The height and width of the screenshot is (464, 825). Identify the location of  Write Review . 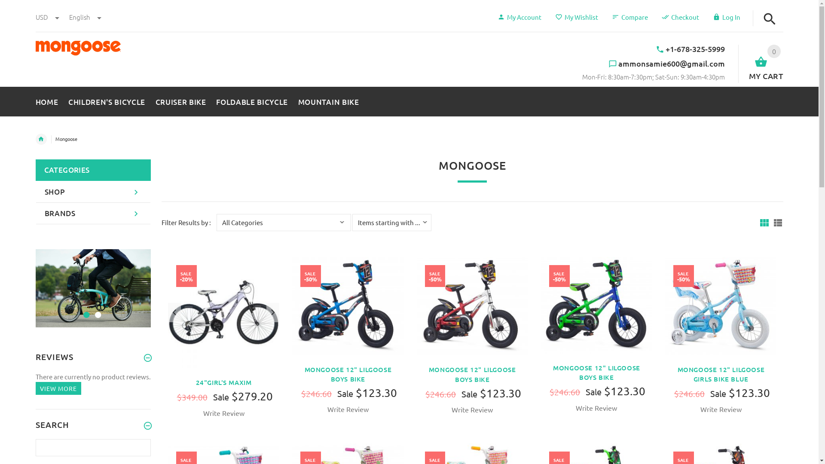
(721, 409).